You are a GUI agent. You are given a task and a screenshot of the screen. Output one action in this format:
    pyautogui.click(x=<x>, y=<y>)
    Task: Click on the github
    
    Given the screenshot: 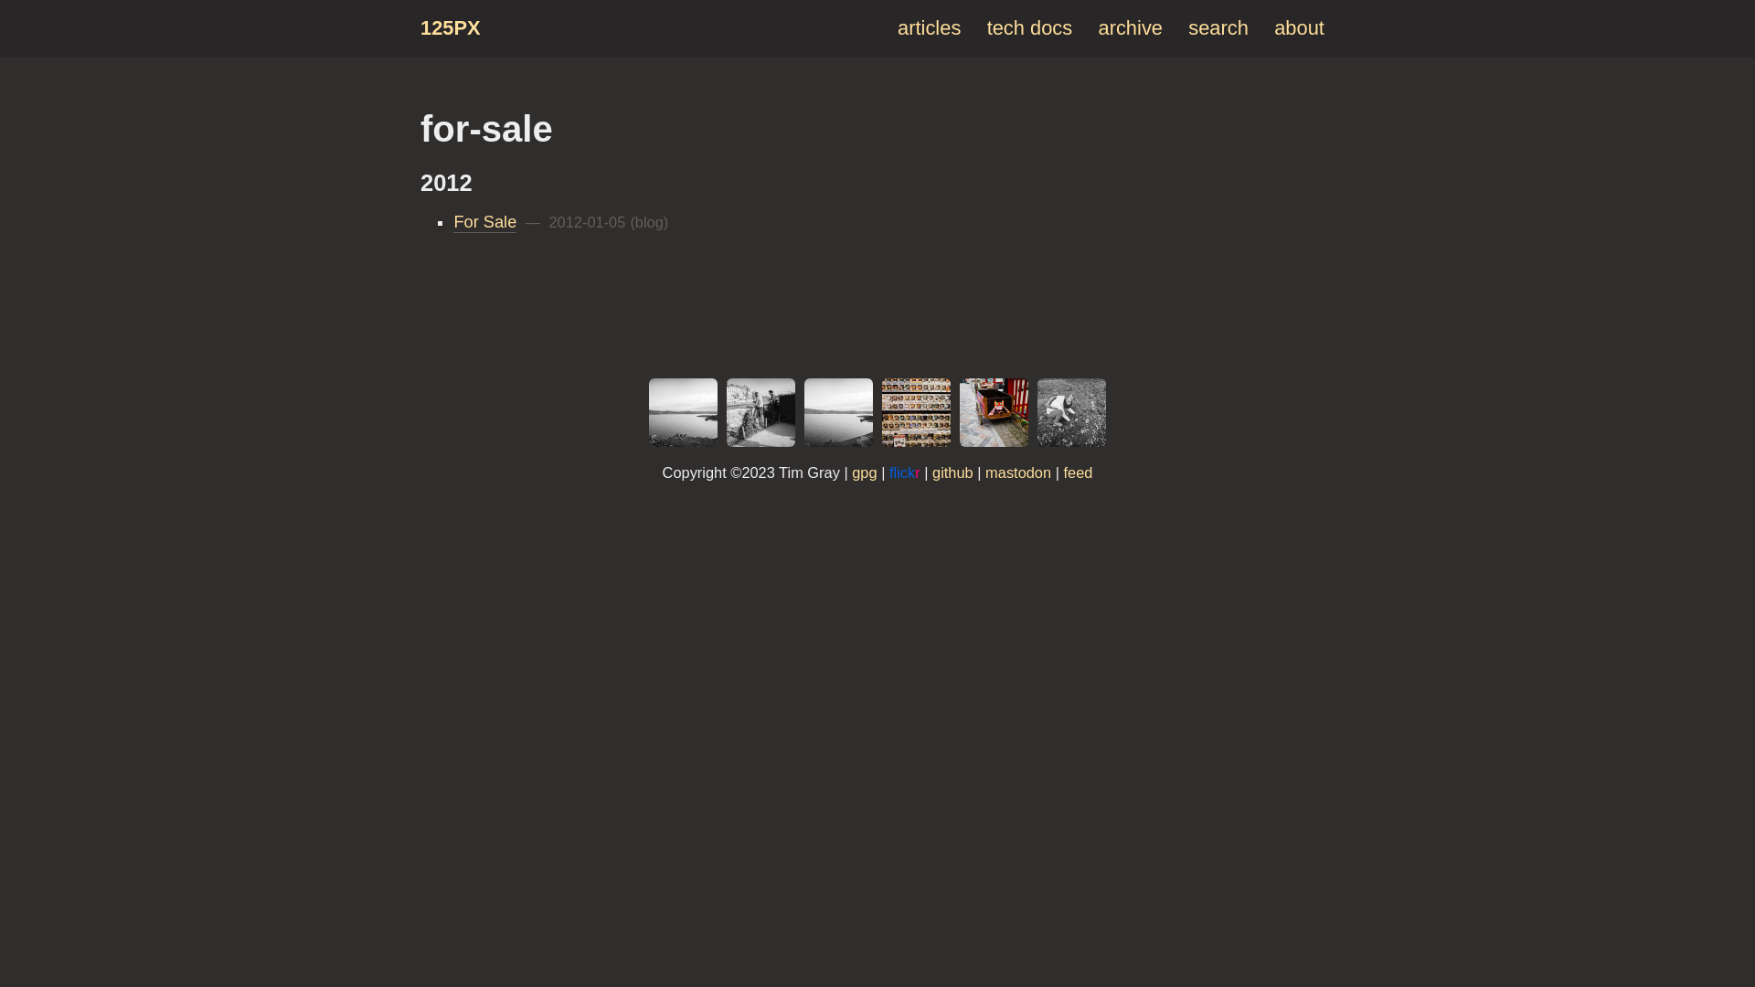 What is the action you would take?
    pyautogui.click(x=952, y=472)
    